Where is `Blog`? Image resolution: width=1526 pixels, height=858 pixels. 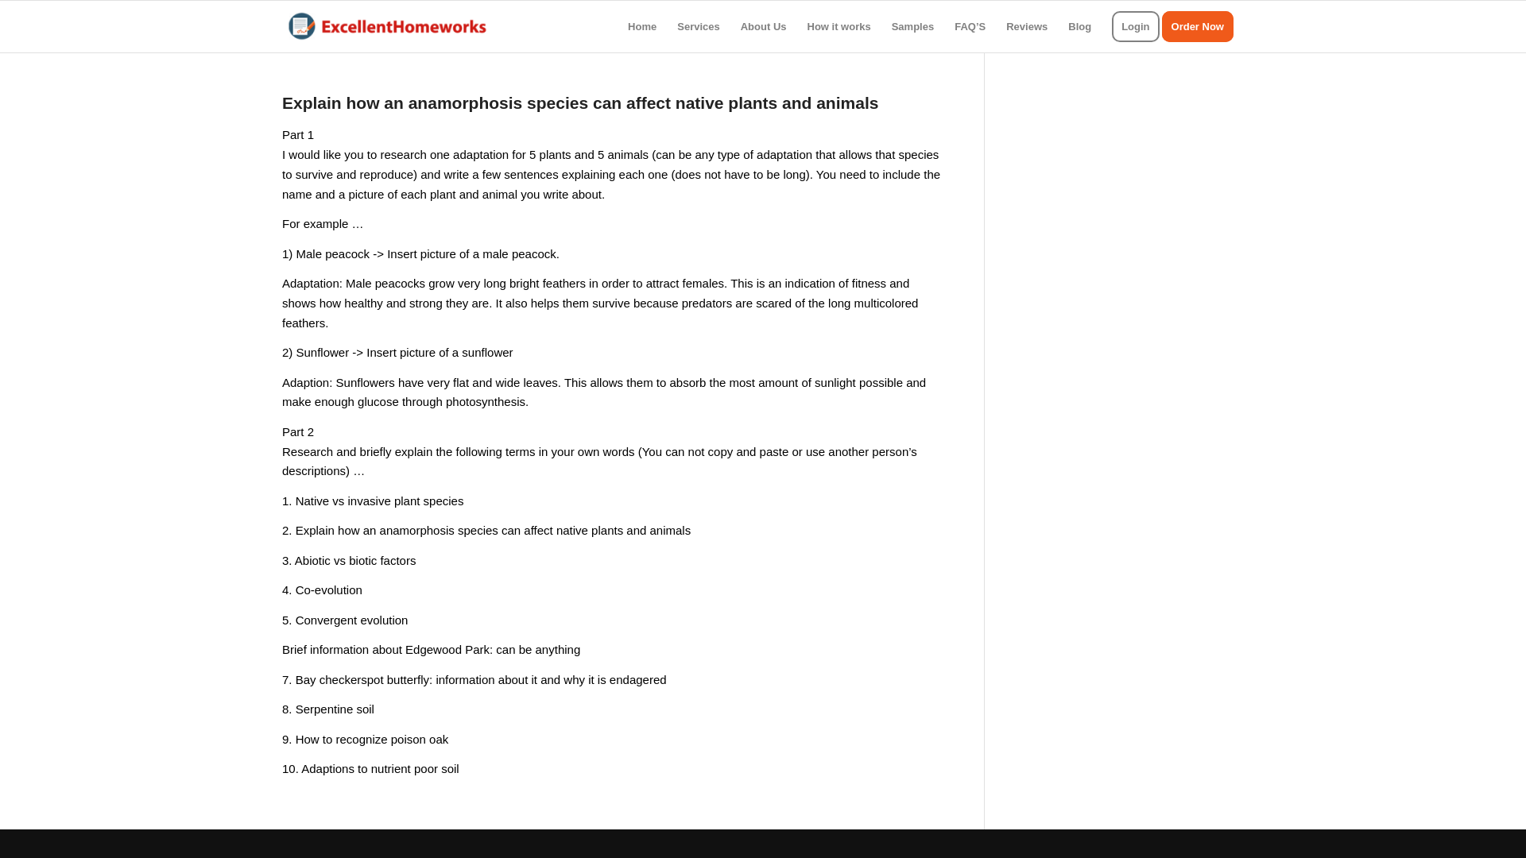
Blog is located at coordinates (1079, 26).